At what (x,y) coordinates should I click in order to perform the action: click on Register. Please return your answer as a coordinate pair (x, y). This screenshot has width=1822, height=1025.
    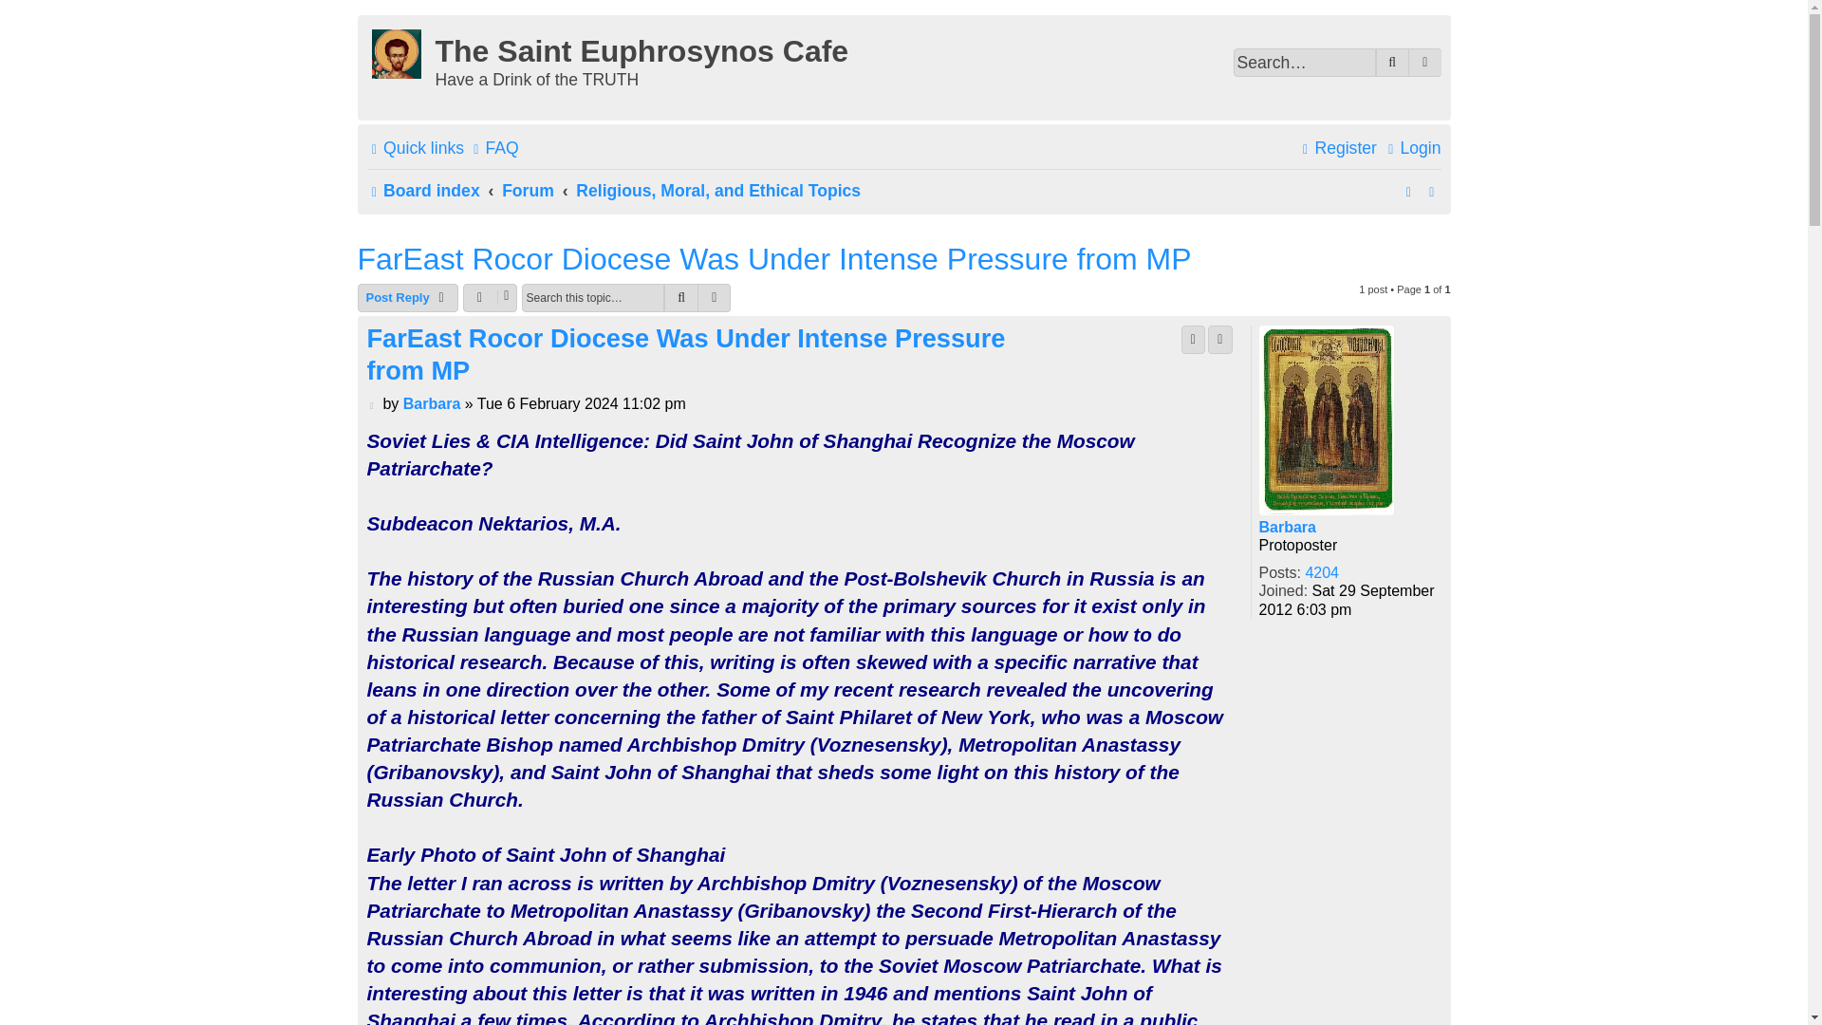
    Looking at the image, I should click on (1337, 148).